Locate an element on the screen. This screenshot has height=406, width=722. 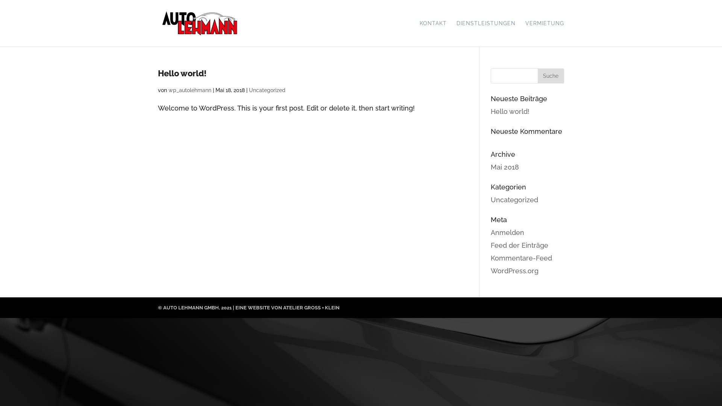
Hello world! is located at coordinates (182, 73).